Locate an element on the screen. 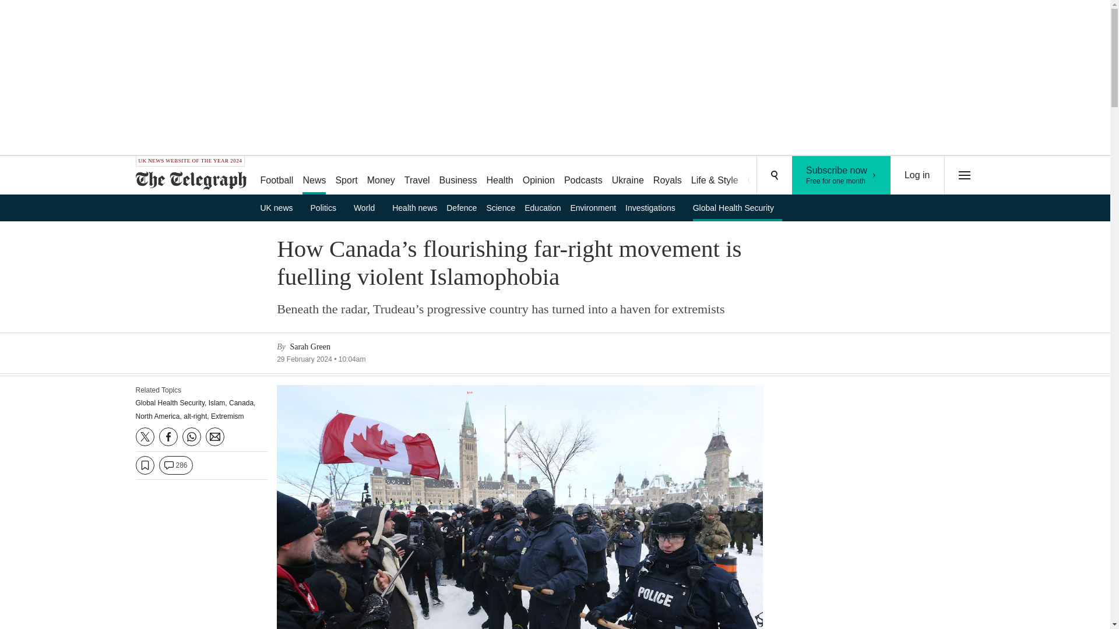 The width and height of the screenshot is (1119, 629). Ukraine is located at coordinates (539, 176).